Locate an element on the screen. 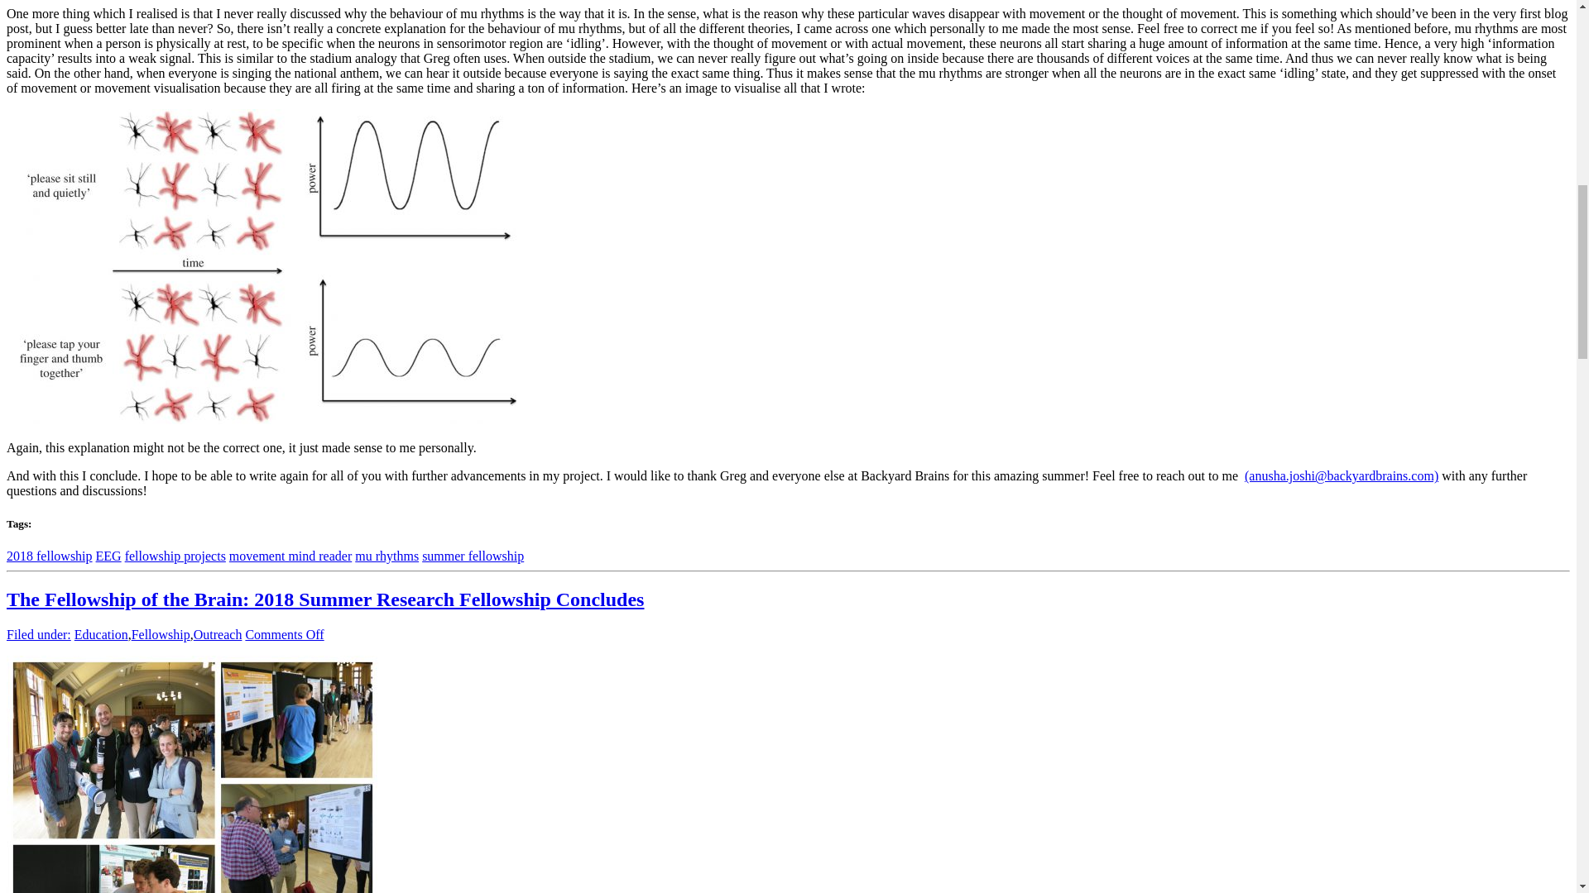  movement mind reader is located at coordinates (290, 556).